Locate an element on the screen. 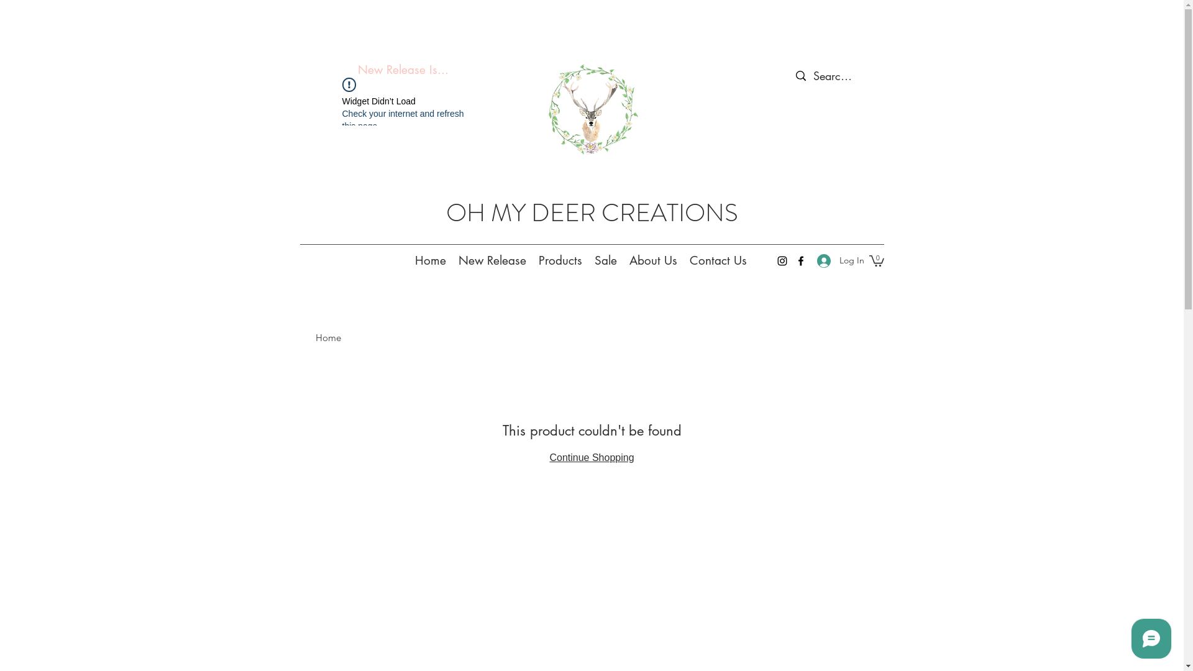 This screenshot has height=671, width=1193. Contact Us is located at coordinates (718, 261).